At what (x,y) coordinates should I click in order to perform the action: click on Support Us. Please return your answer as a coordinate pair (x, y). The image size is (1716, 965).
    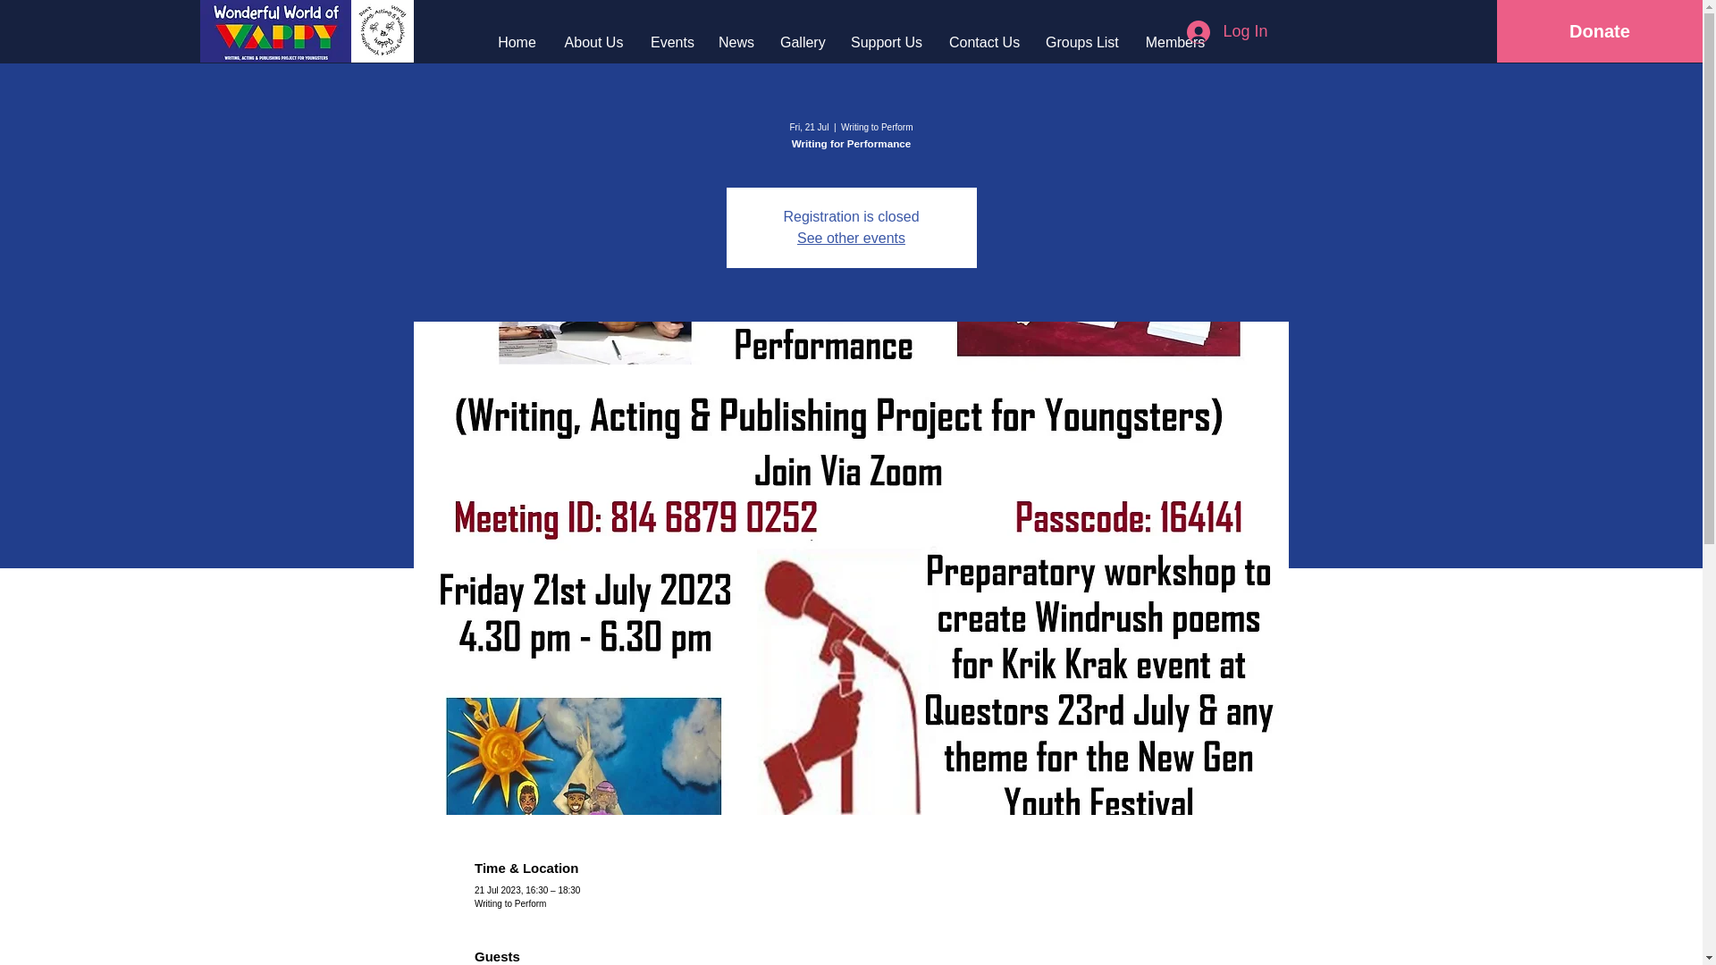
    Looking at the image, I should click on (886, 42).